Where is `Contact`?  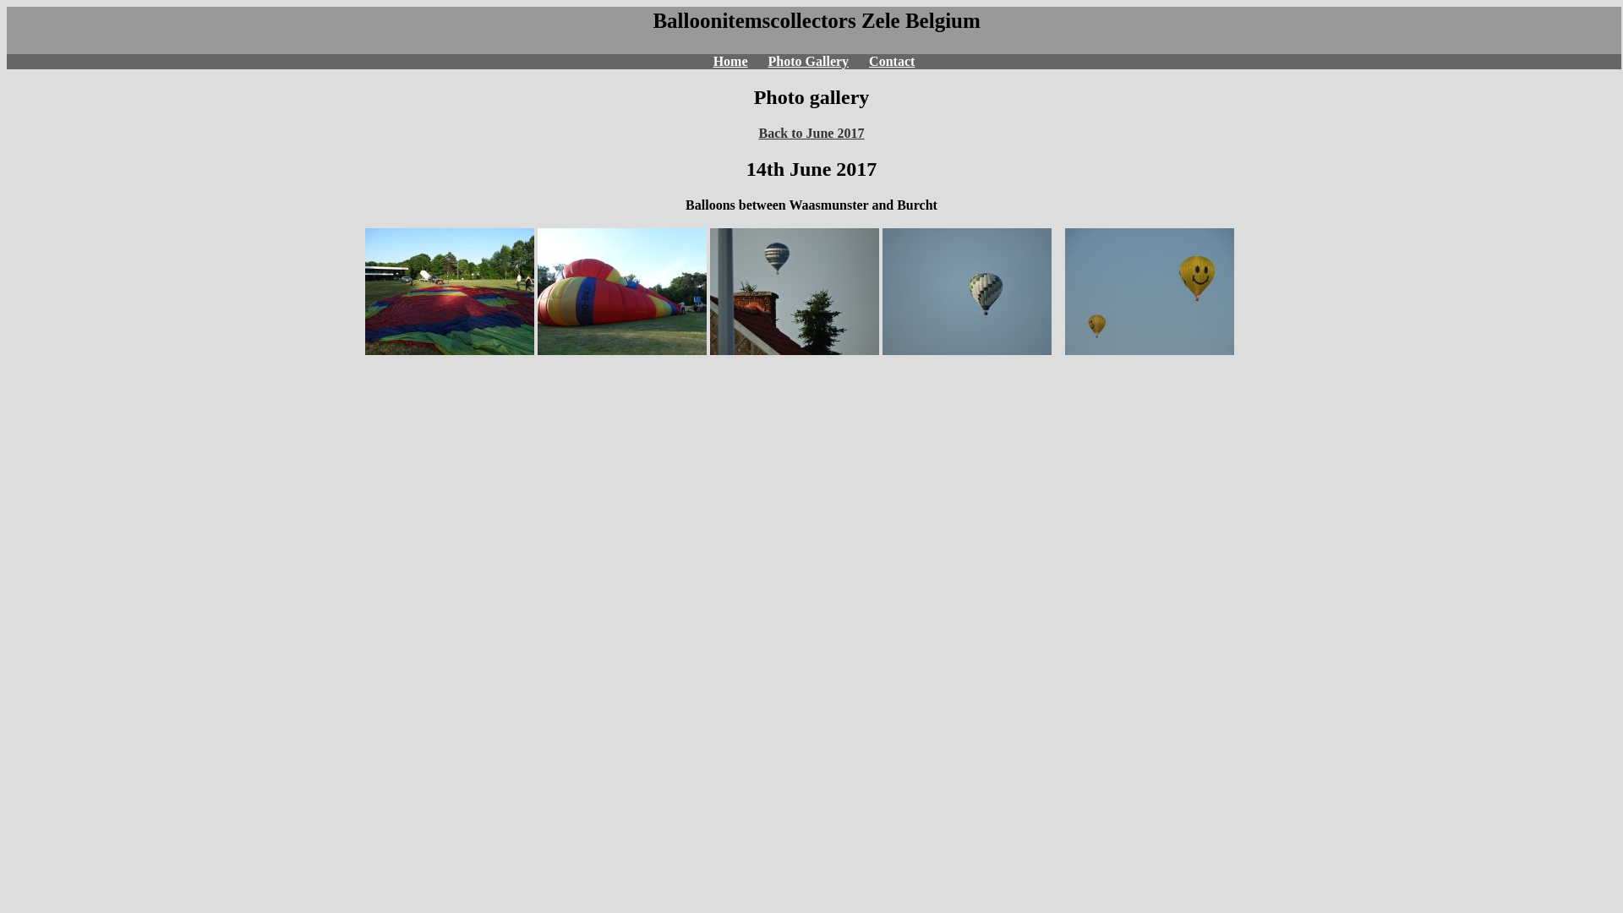 Contact is located at coordinates (892, 61).